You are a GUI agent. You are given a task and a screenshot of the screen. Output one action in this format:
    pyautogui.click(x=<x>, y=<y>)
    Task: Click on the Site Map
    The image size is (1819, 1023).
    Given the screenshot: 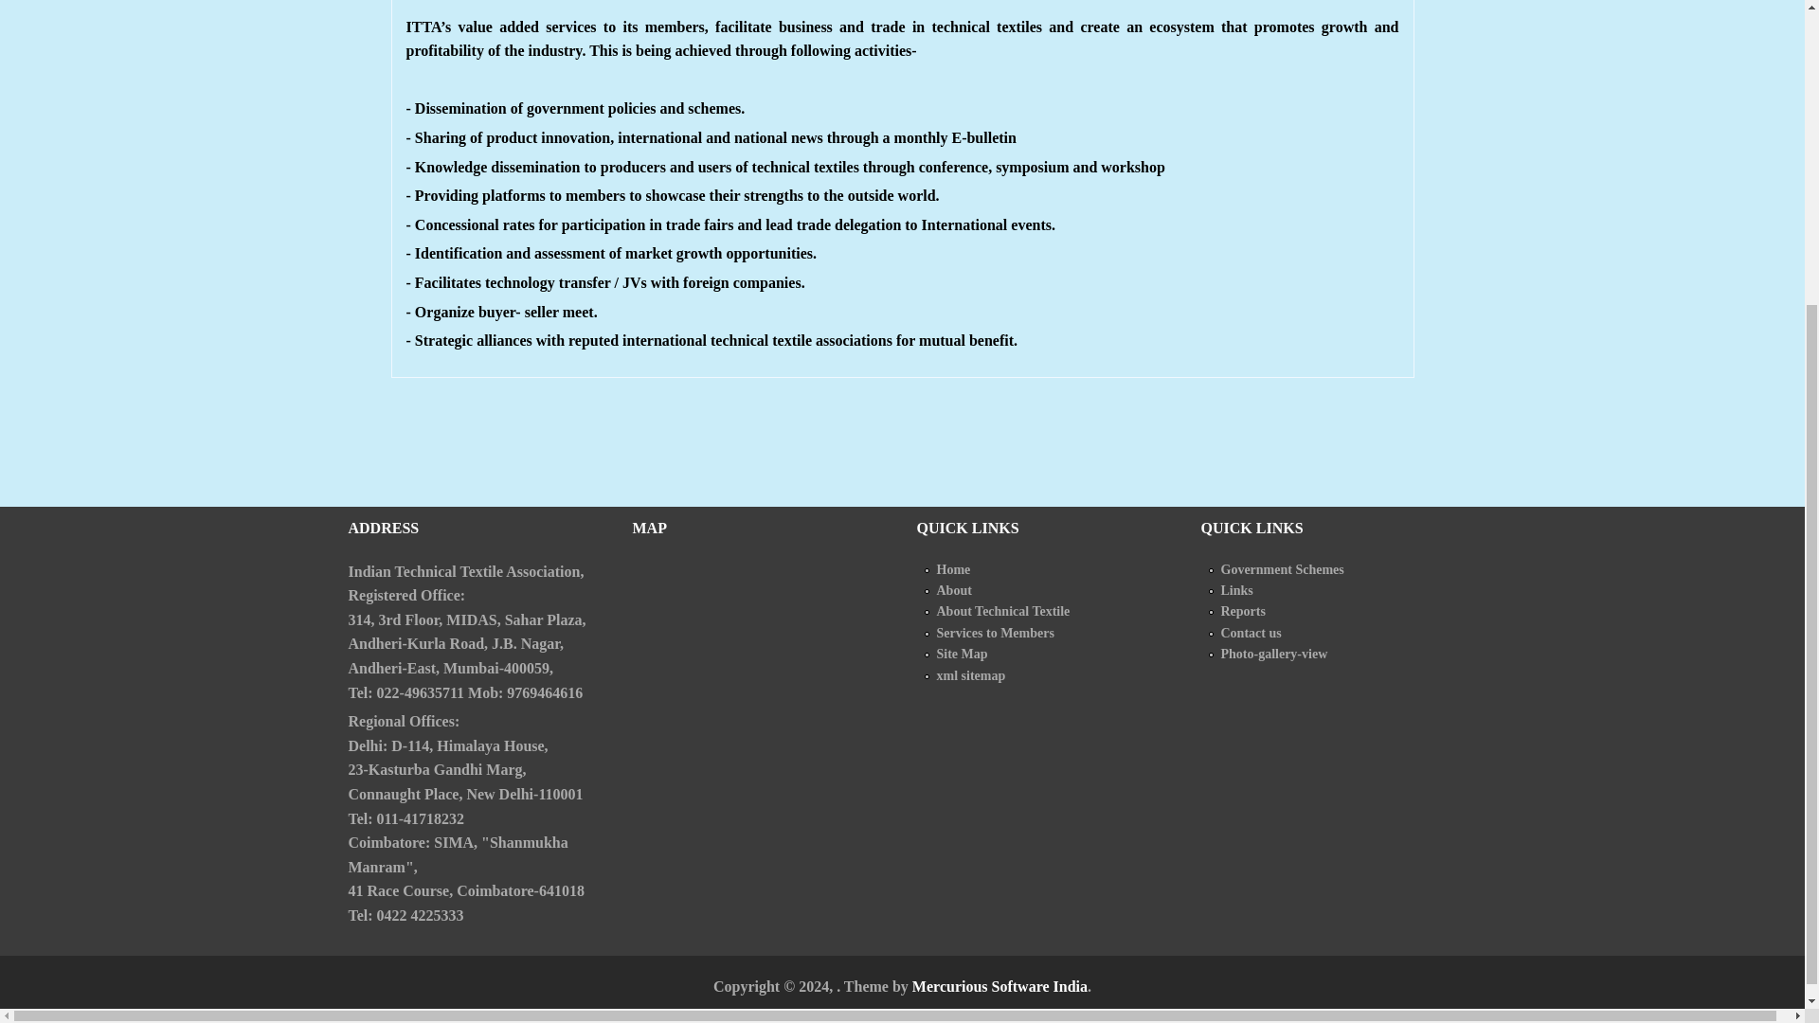 What is the action you would take?
    pyautogui.click(x=962, y=654)
    